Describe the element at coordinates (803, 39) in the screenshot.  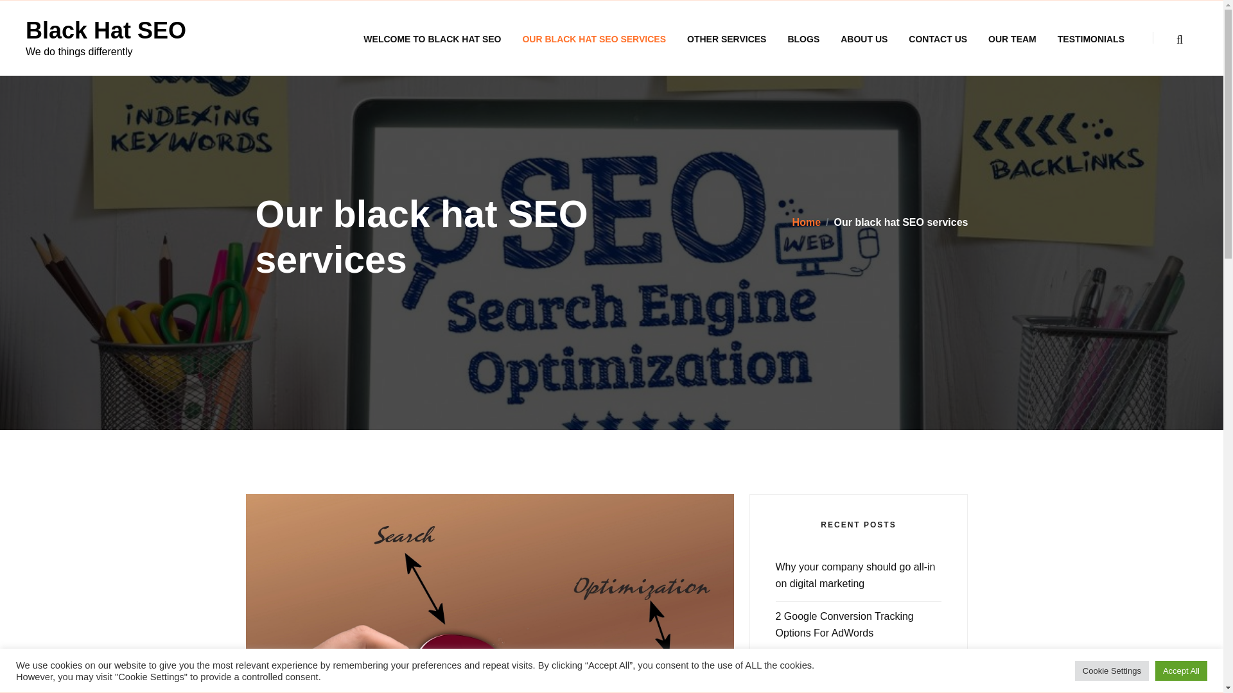
I see `BLOGS` at that location.